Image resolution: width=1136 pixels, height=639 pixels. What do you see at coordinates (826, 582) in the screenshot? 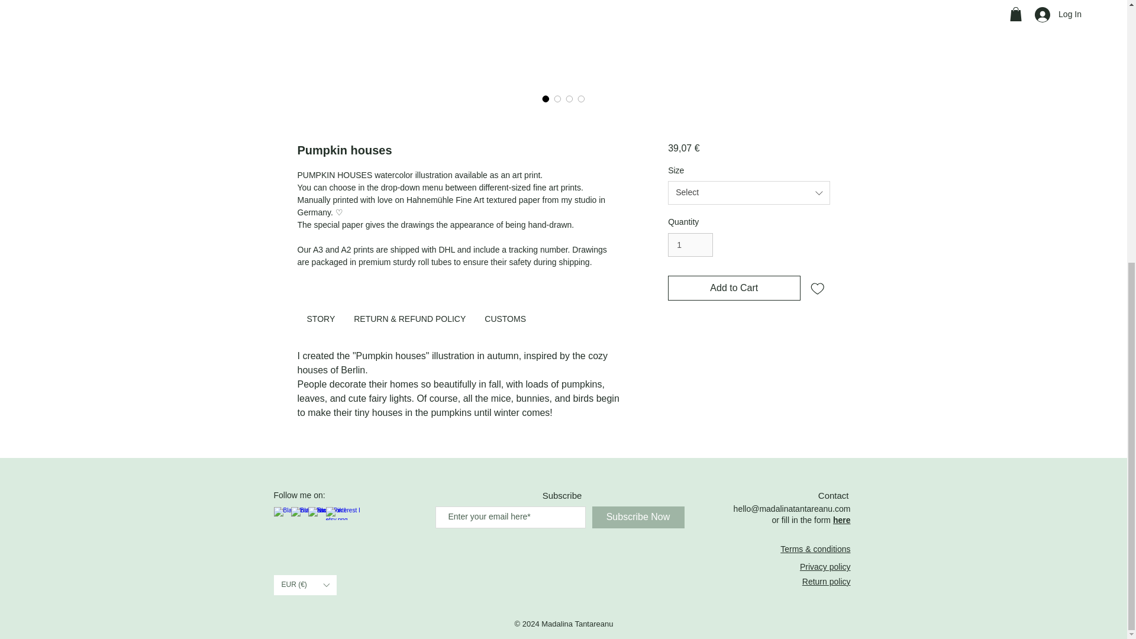
I see `Return policy` at bounding box center [826, 582].